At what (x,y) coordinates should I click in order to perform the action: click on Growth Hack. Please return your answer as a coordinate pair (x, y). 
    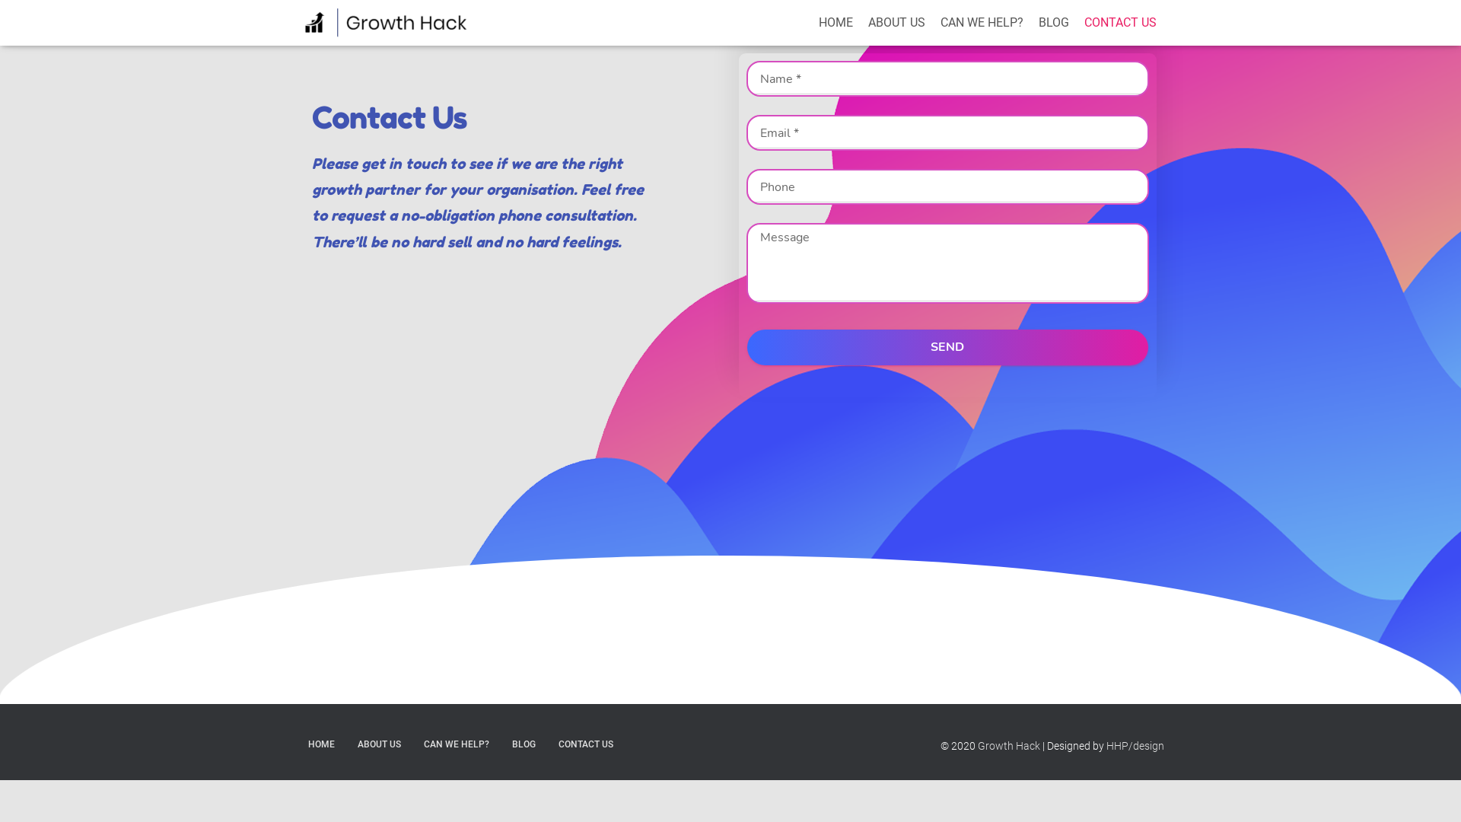
    Looking at the image, I should click on (1009, 746).